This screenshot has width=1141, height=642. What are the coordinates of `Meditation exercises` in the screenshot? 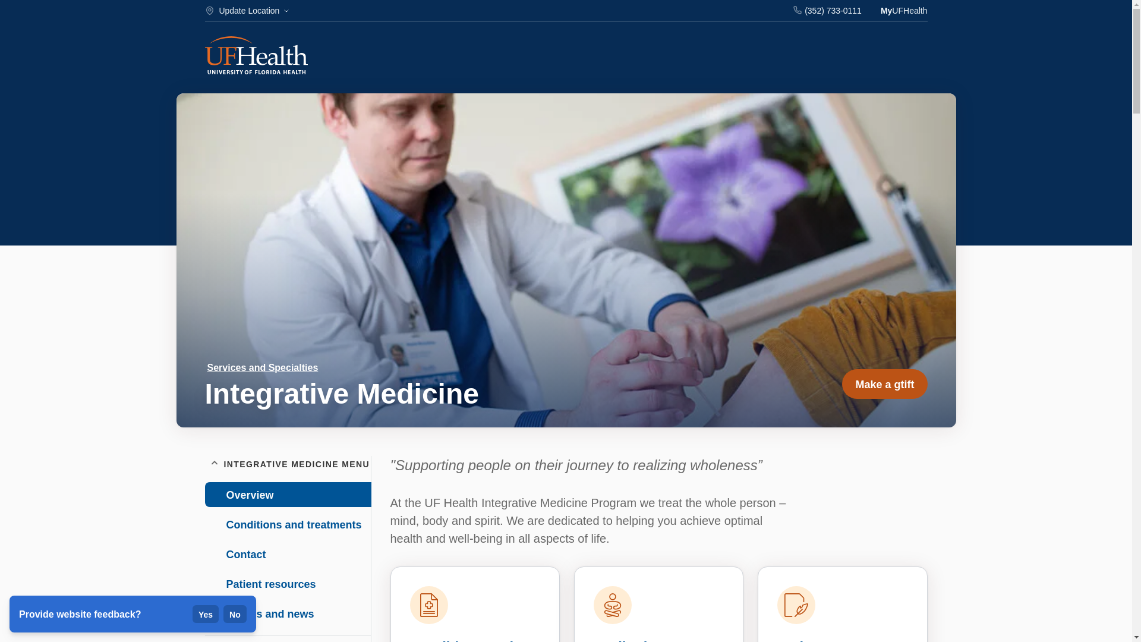 It's located at (629, 640).